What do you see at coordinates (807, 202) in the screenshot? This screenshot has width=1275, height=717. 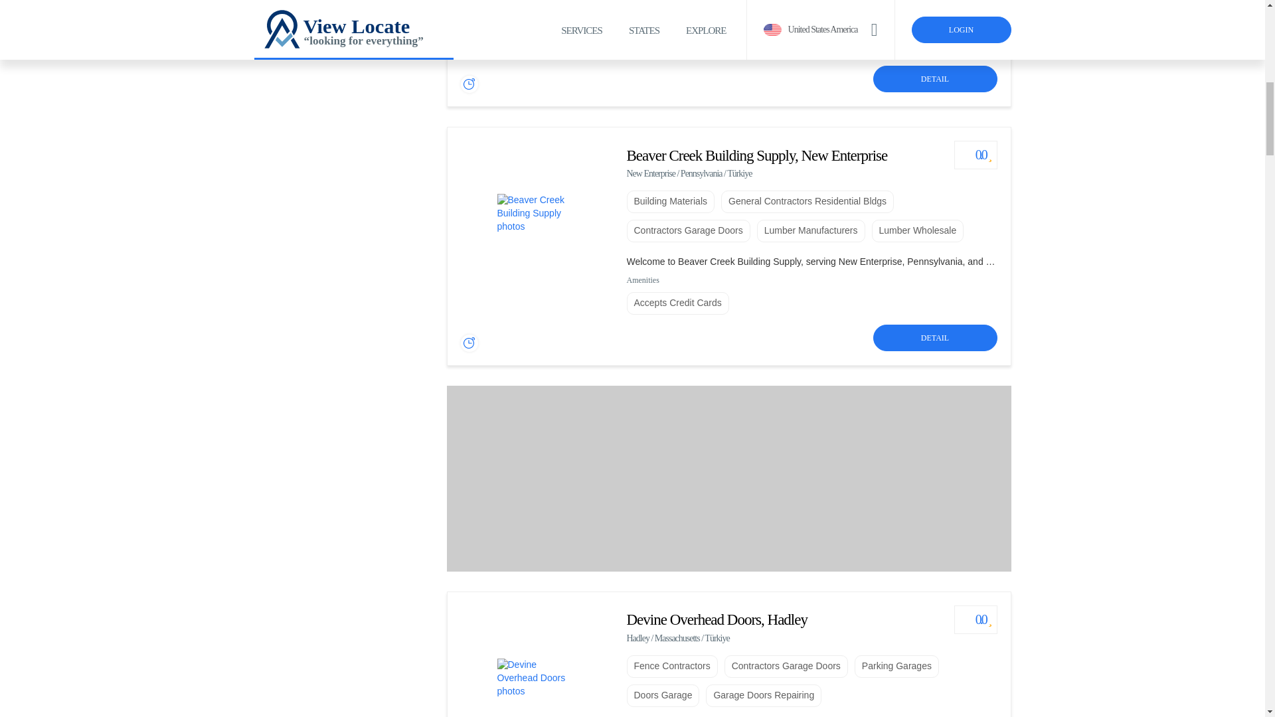 I see `General Contractors Residential Bldgs` at bounding box center [807, 202].